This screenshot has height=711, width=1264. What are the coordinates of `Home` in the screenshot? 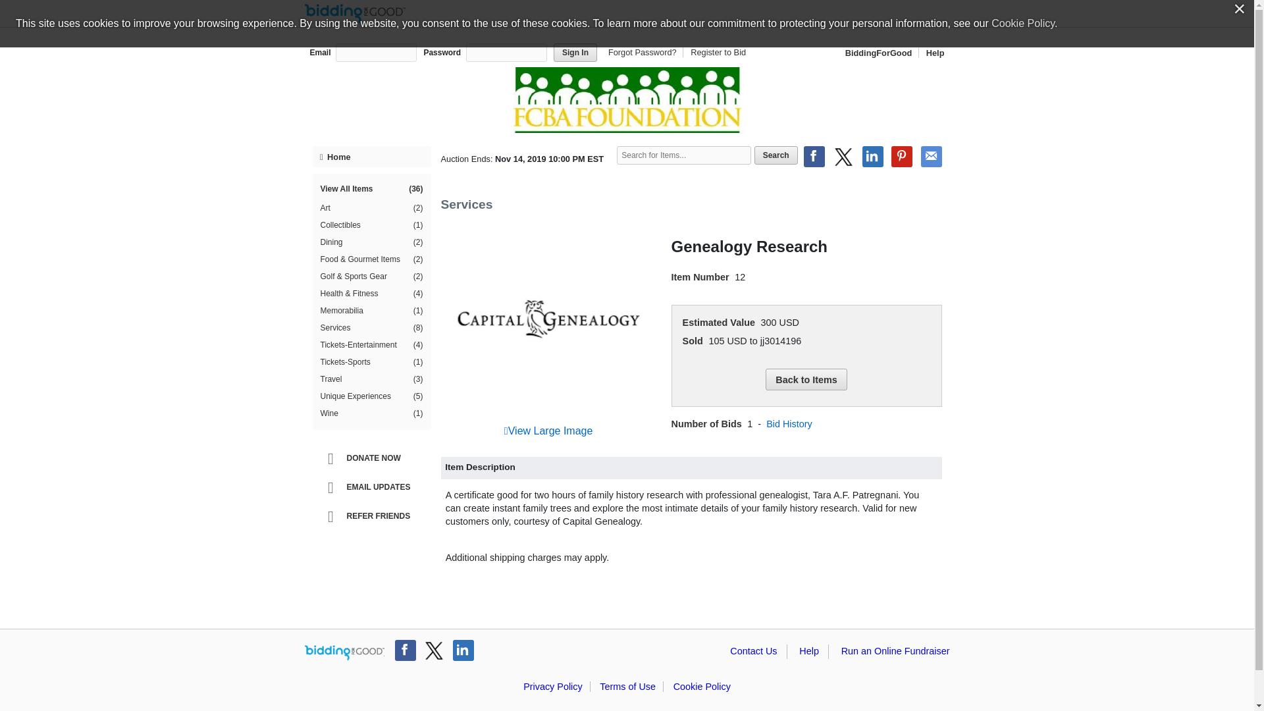 It's located at (371, 157).